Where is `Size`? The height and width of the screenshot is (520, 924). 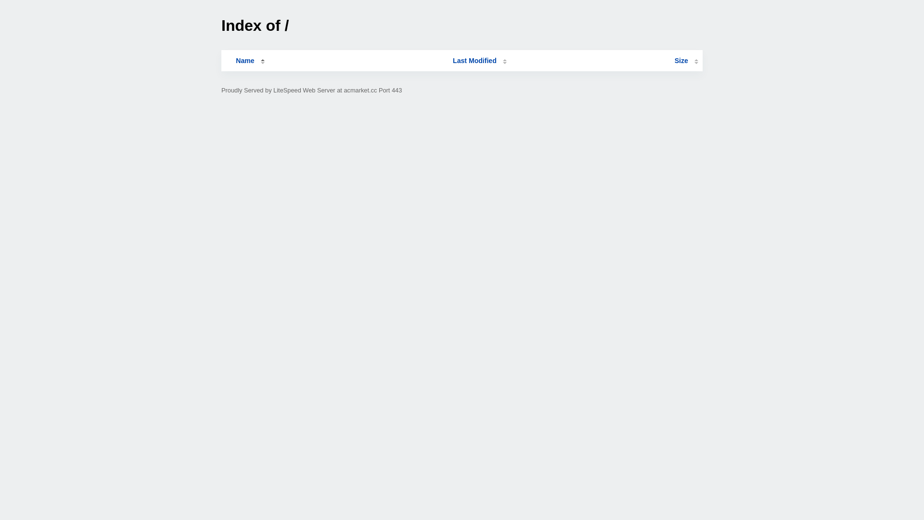
Size is located at coordinates (686, 61).